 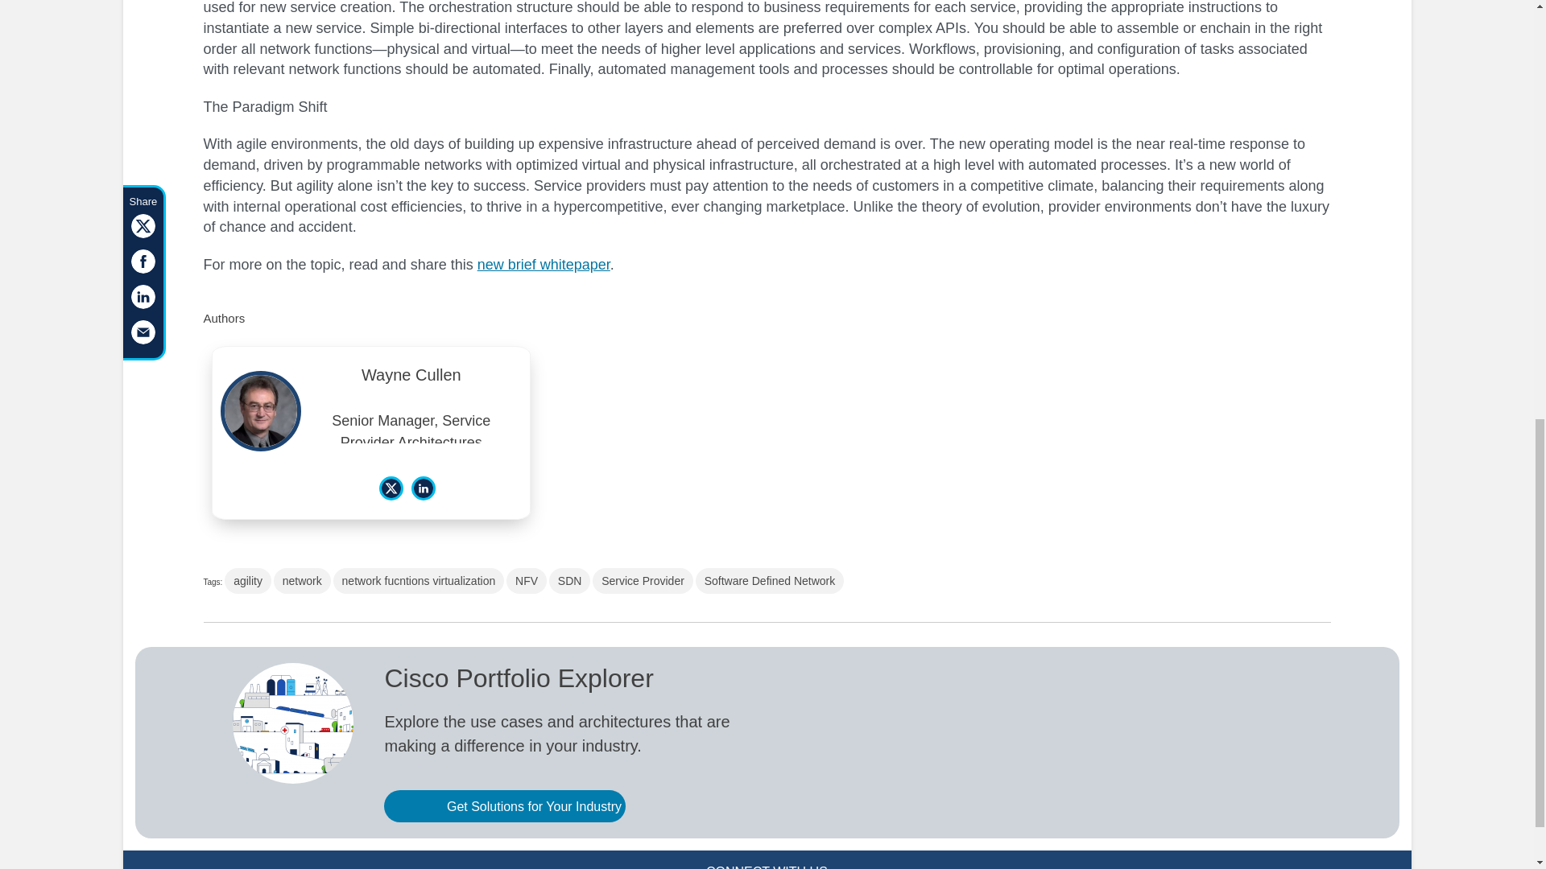 What do you see at coordinates (527, 581) in the screenshot?
I see `NFV` at bounding box center [527, 581].